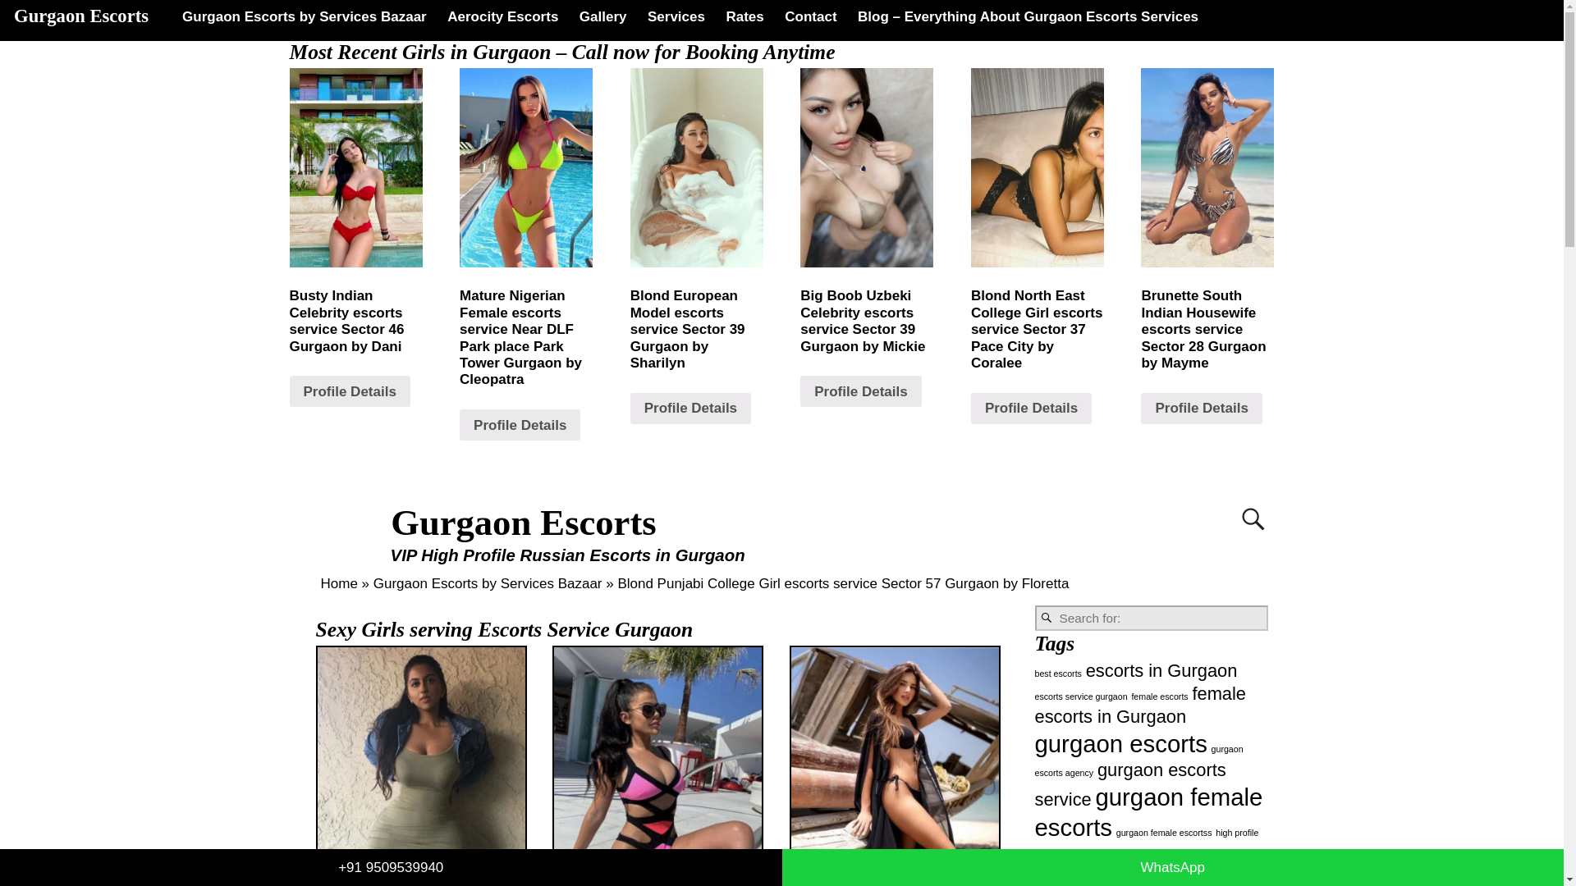 The width and height of the screenshot is (1576, 886). What do you see at coordinates (1031, 409) in the screenshot?
I see `Profile Details` at bounding box center [1031, 409].